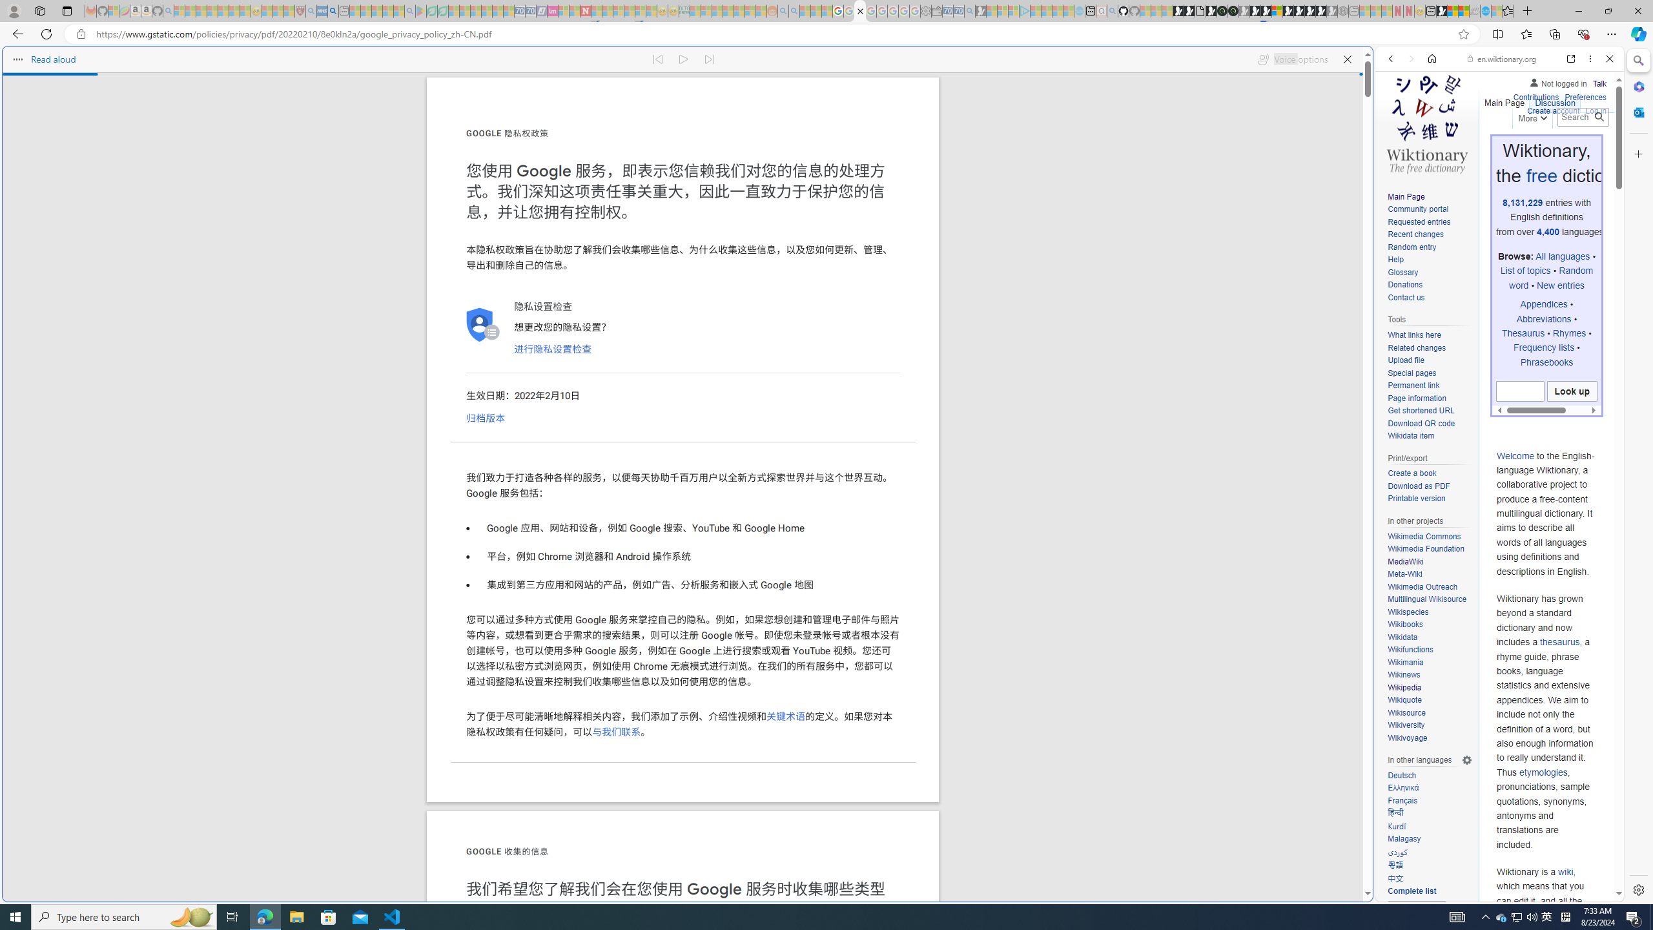 The width and height of the screenshot is (1653, 930). I want to click on Wikiquote, so click(1404, 700).